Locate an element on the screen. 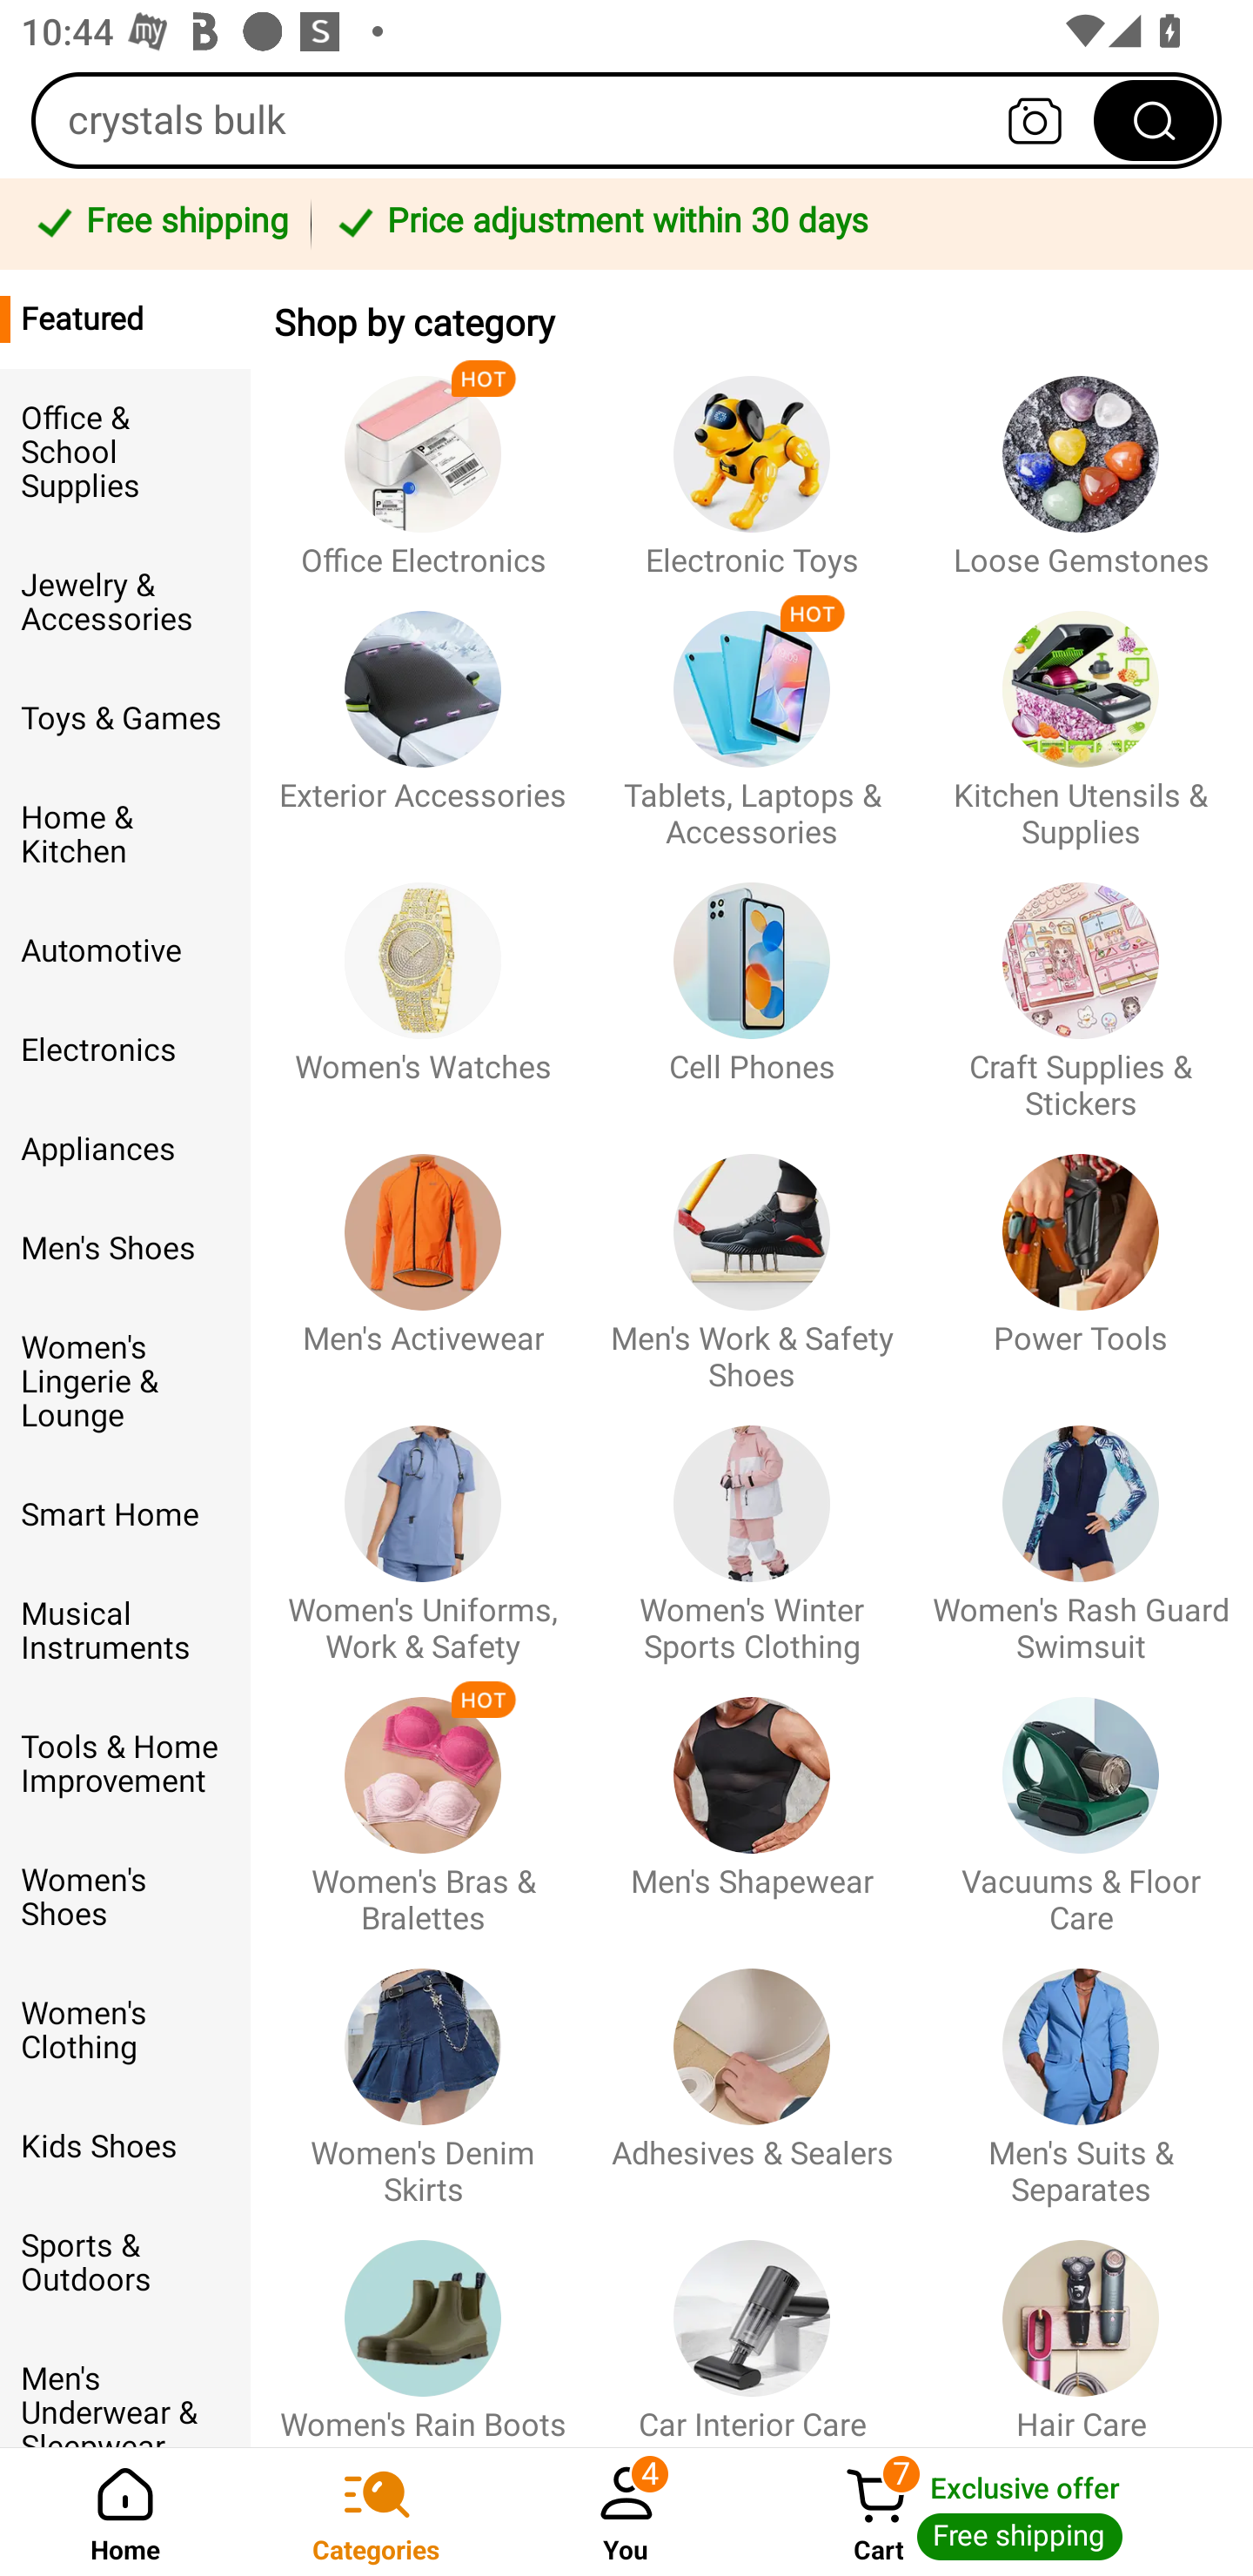 The image size is (1253, 2576). Categories is located at coordinates (376, 2512).